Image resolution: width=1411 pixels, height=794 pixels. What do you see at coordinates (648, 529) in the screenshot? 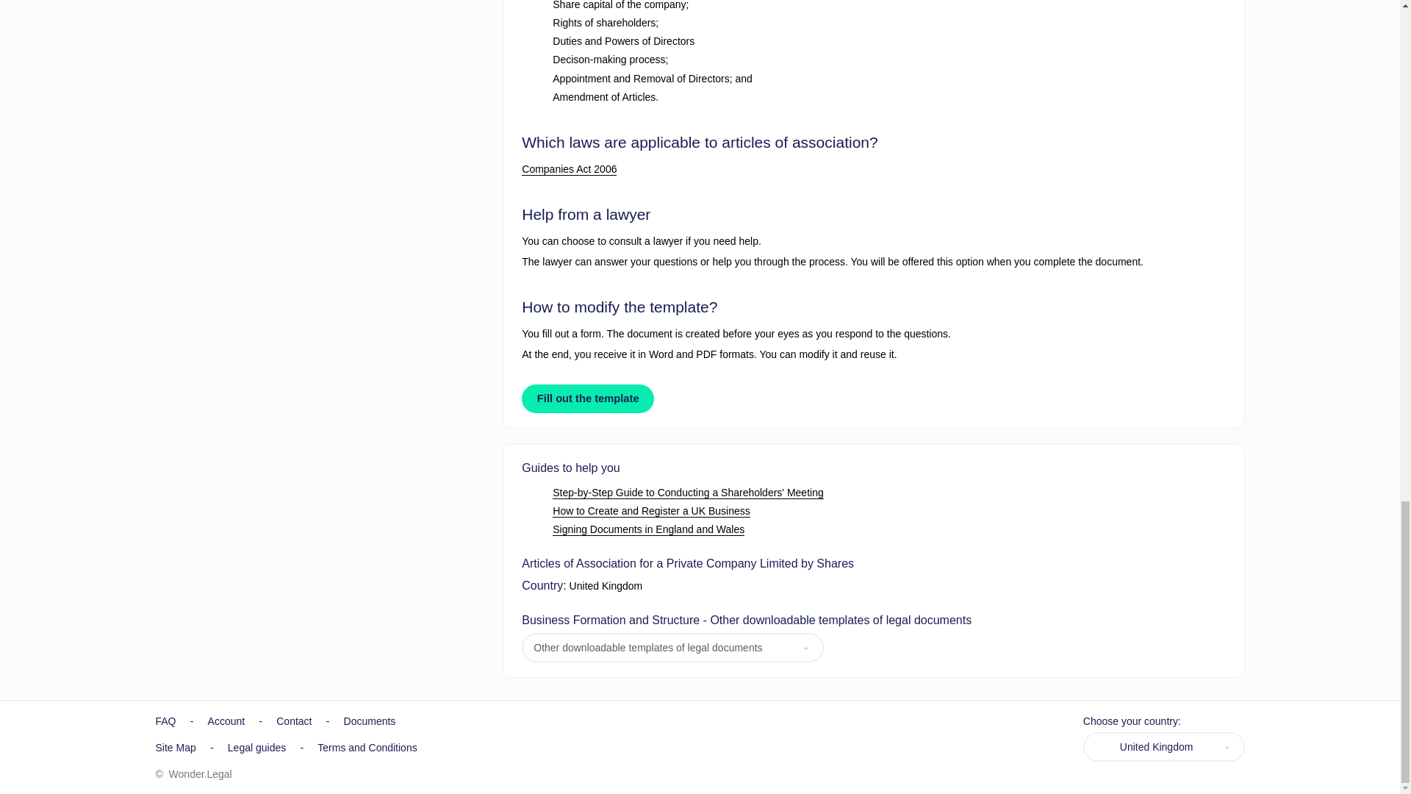
I see `Signing Documents in England and Wales` at bounding box center [648, 529].